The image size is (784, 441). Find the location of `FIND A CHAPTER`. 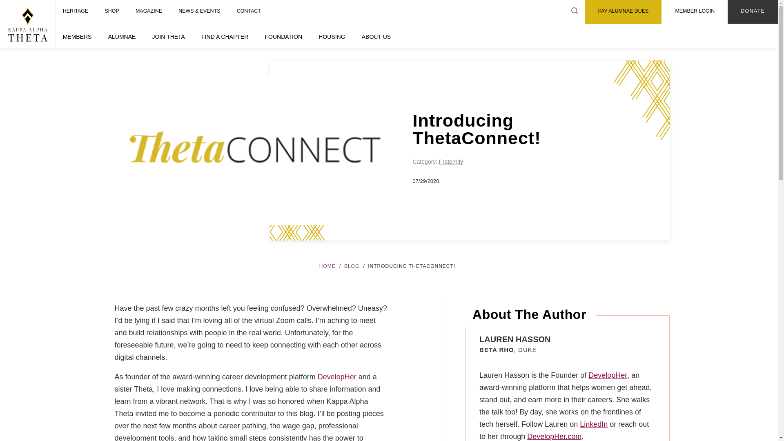

FIND A CHAPTER is located at coordinates (225, 36).